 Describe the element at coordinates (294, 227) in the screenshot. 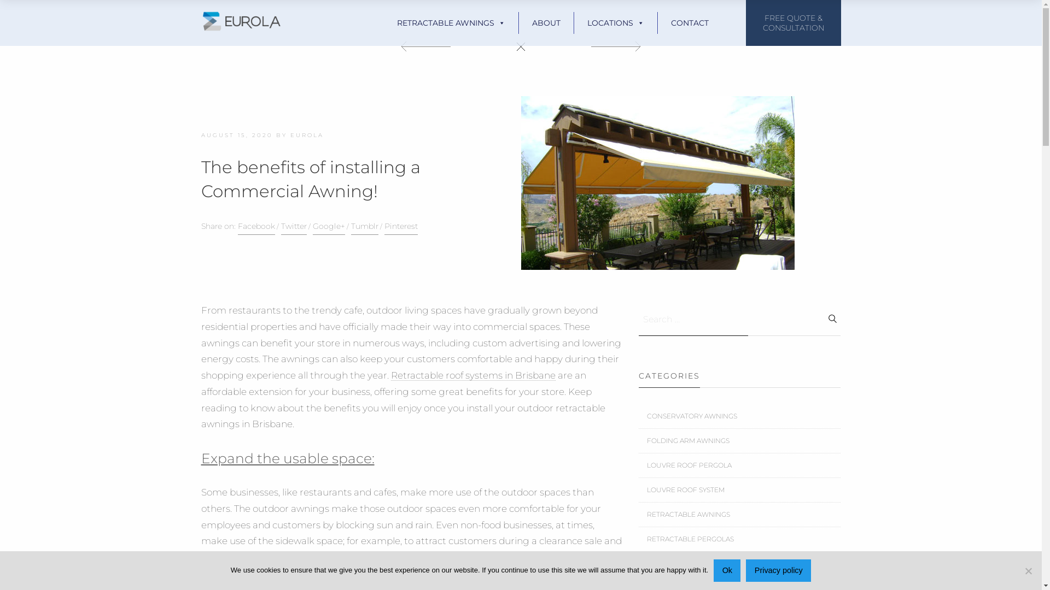

I see `Twitter` at that location.